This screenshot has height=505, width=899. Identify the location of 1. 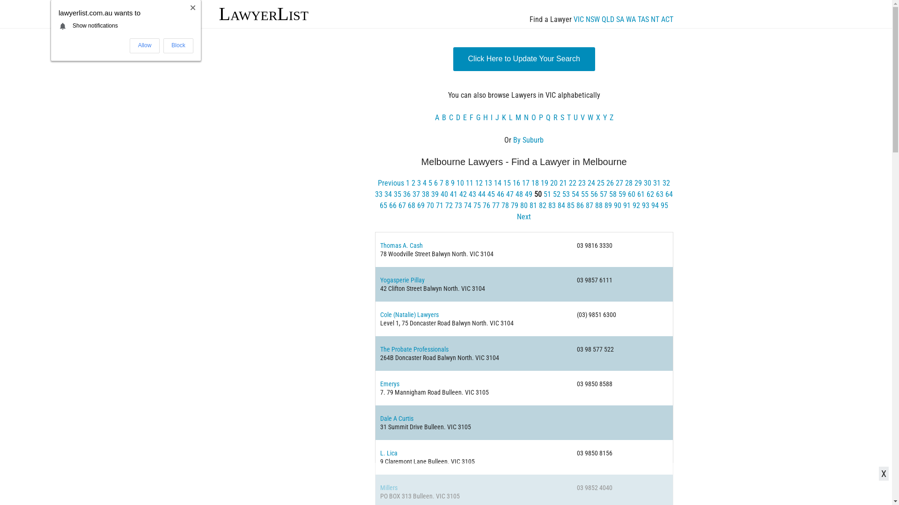
(408, 183).